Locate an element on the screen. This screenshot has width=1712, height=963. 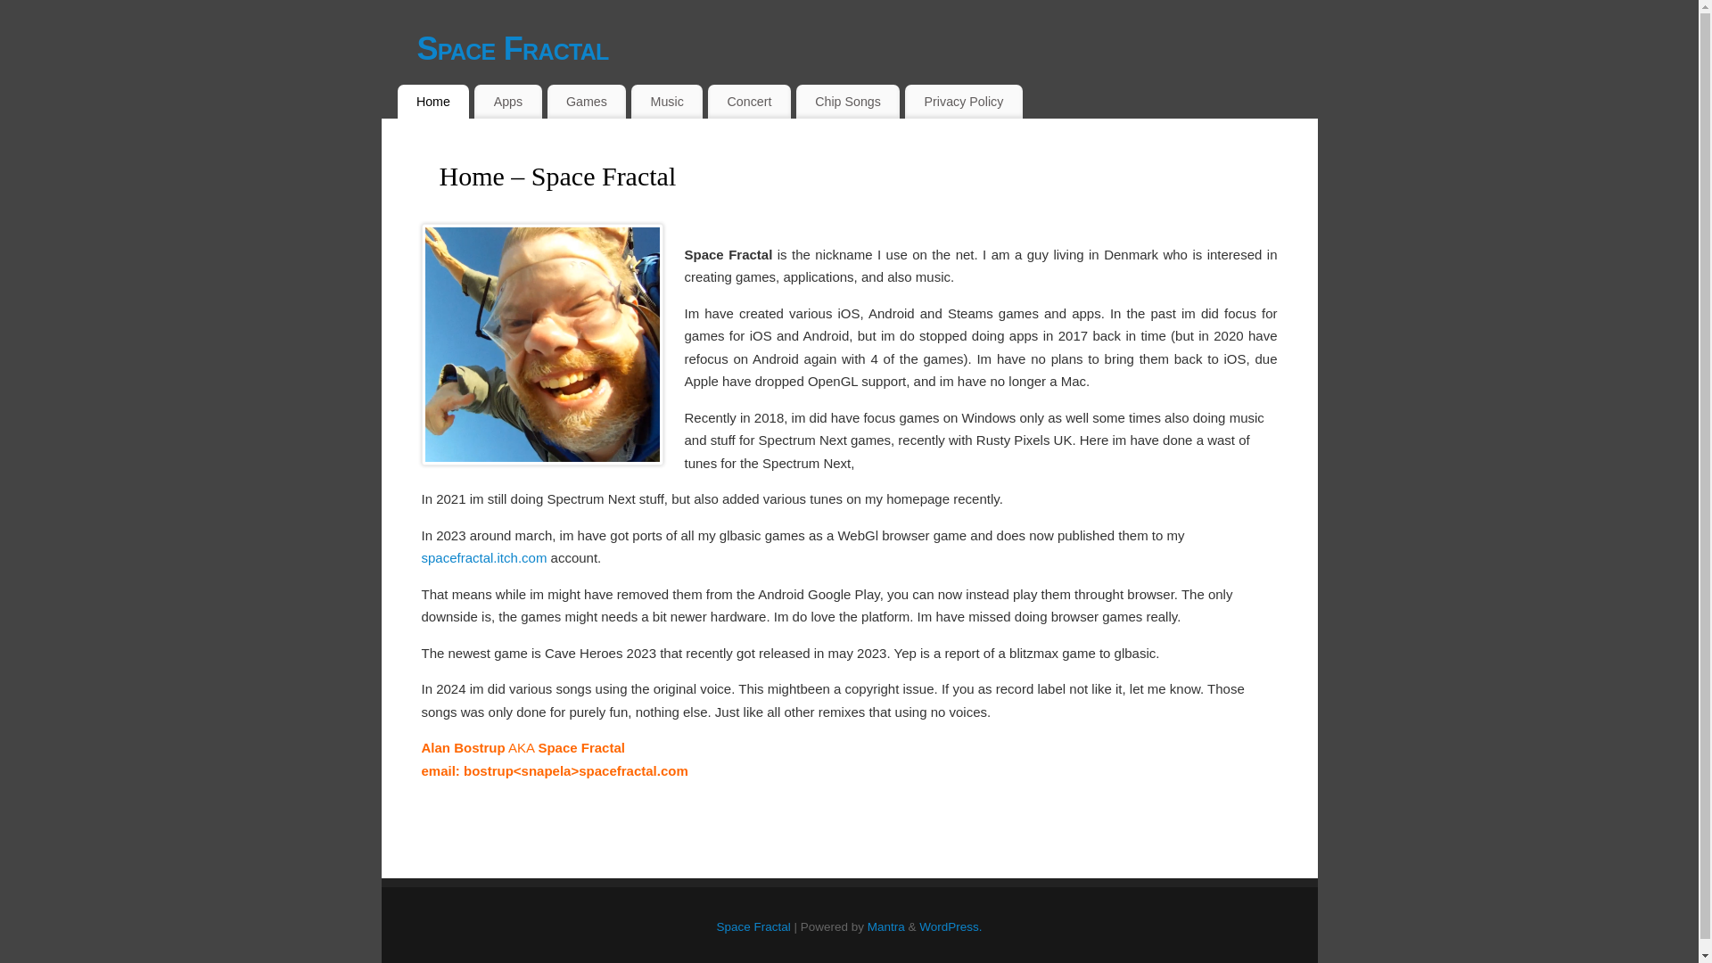
Space Fractal is located at coordinates (753, 926).